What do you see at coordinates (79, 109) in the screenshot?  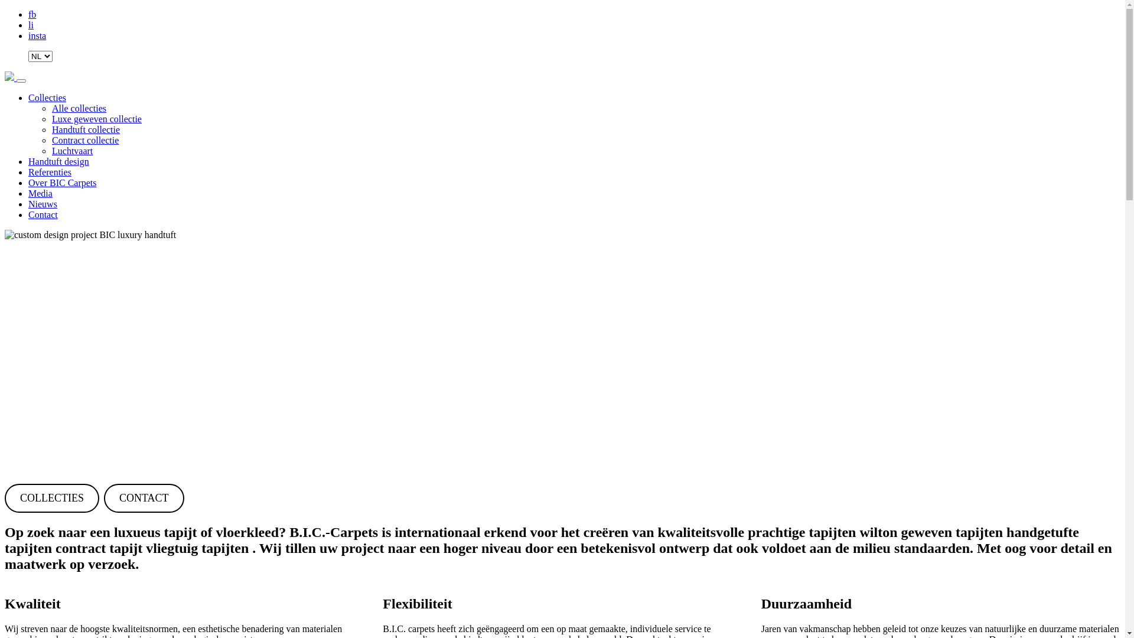 I see `Alle collecties` at bounding box center [79, 109].